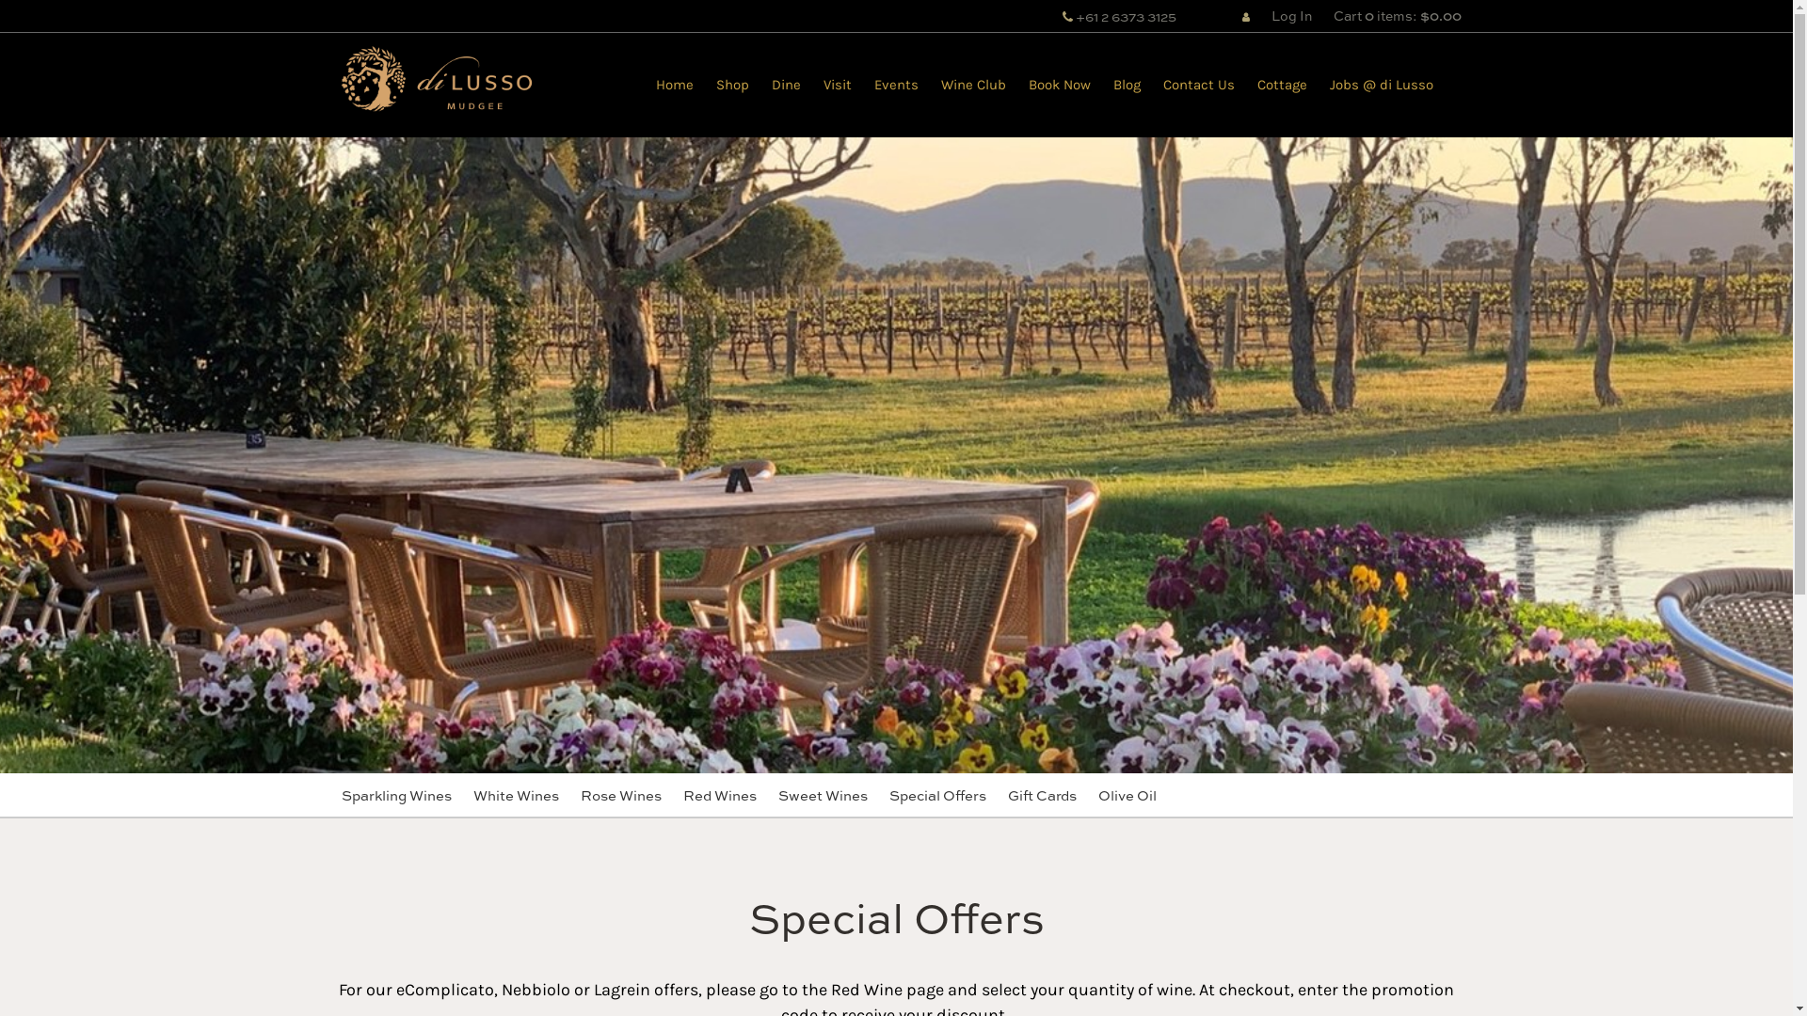 The width and height of the screenshot is (1807, 1016). I want to click on Gift Cards, so click(1041, 795).